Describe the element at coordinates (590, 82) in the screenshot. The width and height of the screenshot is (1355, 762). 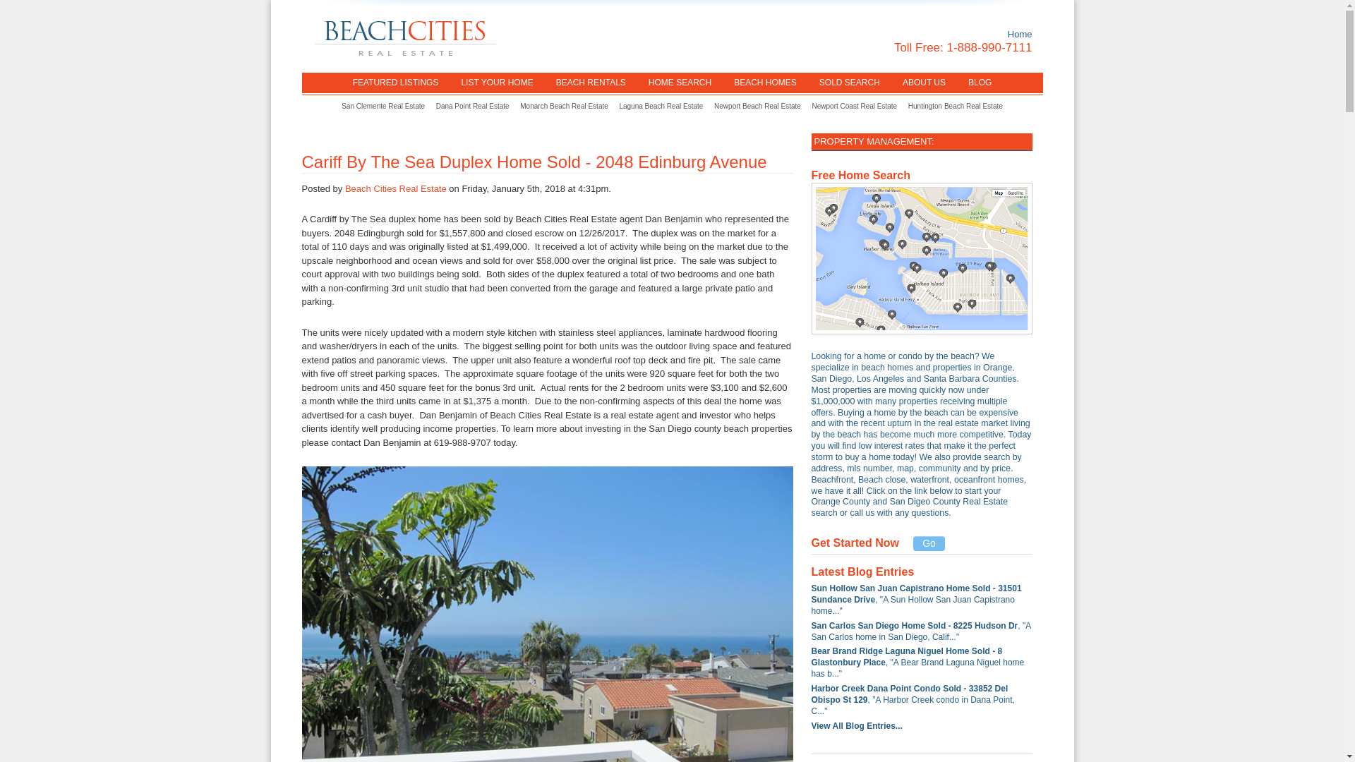
I see `BEACH RENTALS` at that location.